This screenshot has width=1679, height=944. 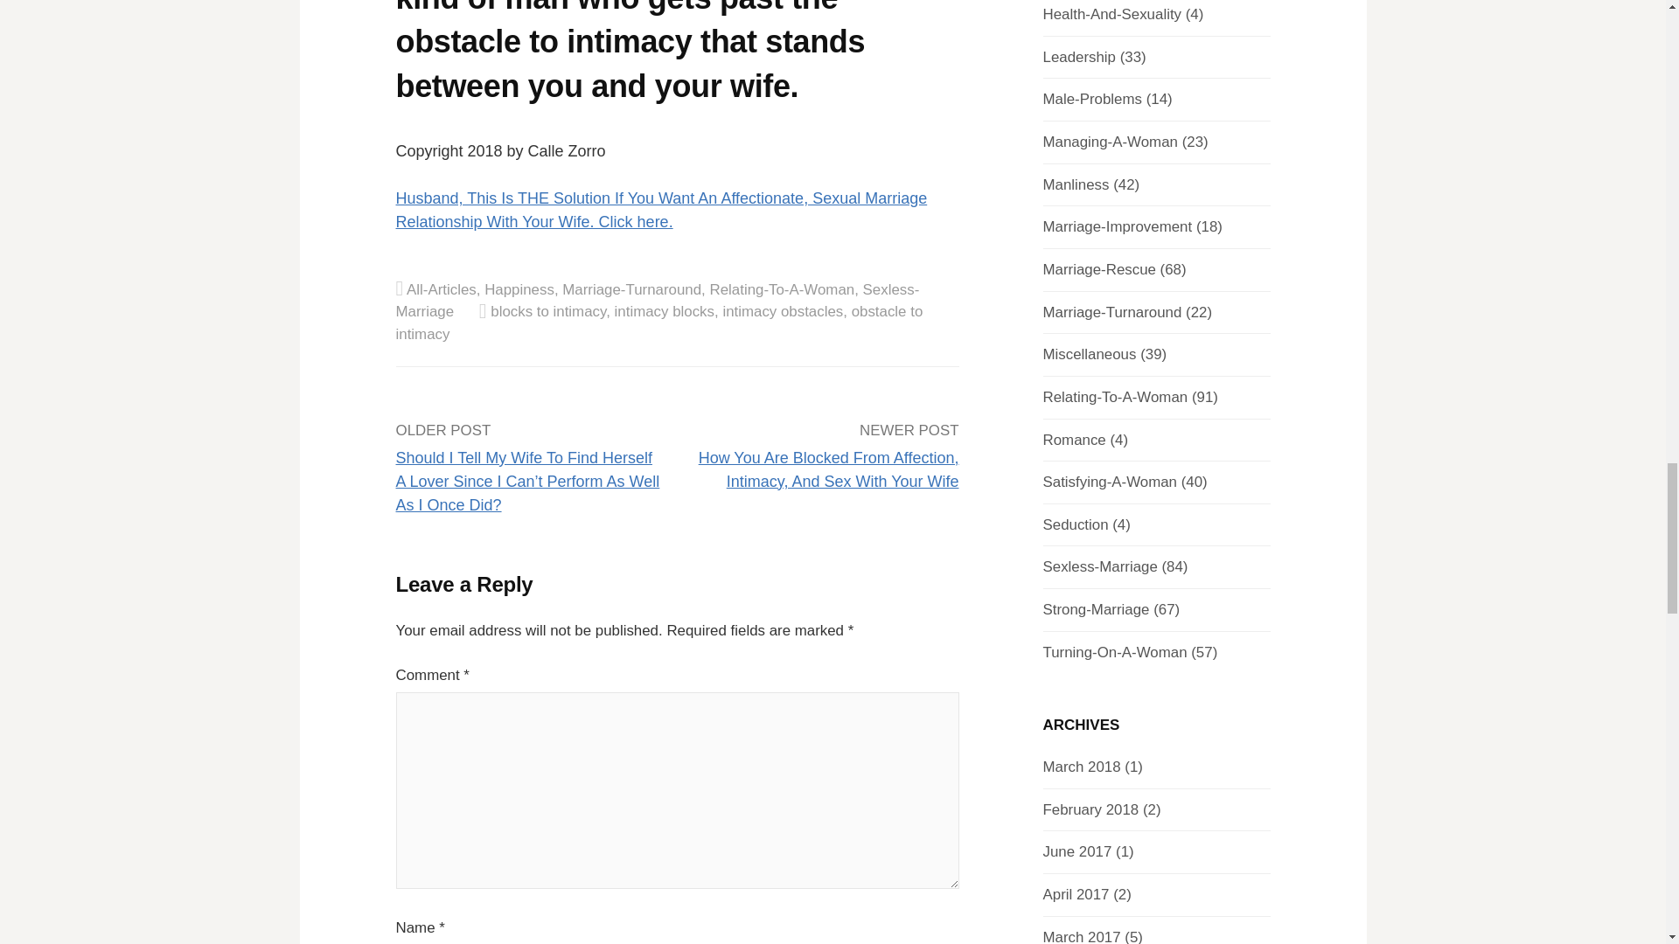 What do you see at coordinates (782, 311) in the screenshot?
I see `intimacy obstacles` at bounding box center [782, 311].